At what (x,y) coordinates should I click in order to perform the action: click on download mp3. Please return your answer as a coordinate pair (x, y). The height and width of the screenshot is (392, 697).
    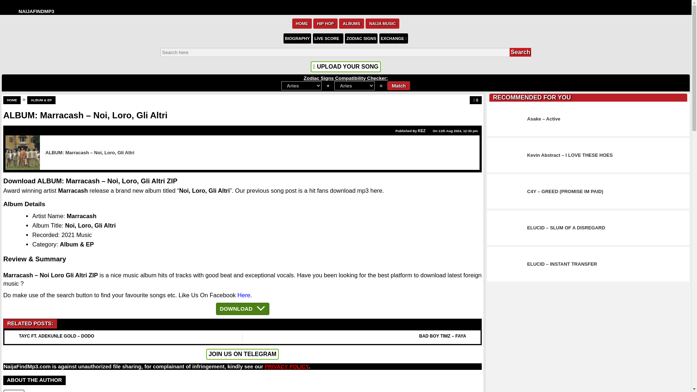
    Looking at the image, I should click on (349, 190).